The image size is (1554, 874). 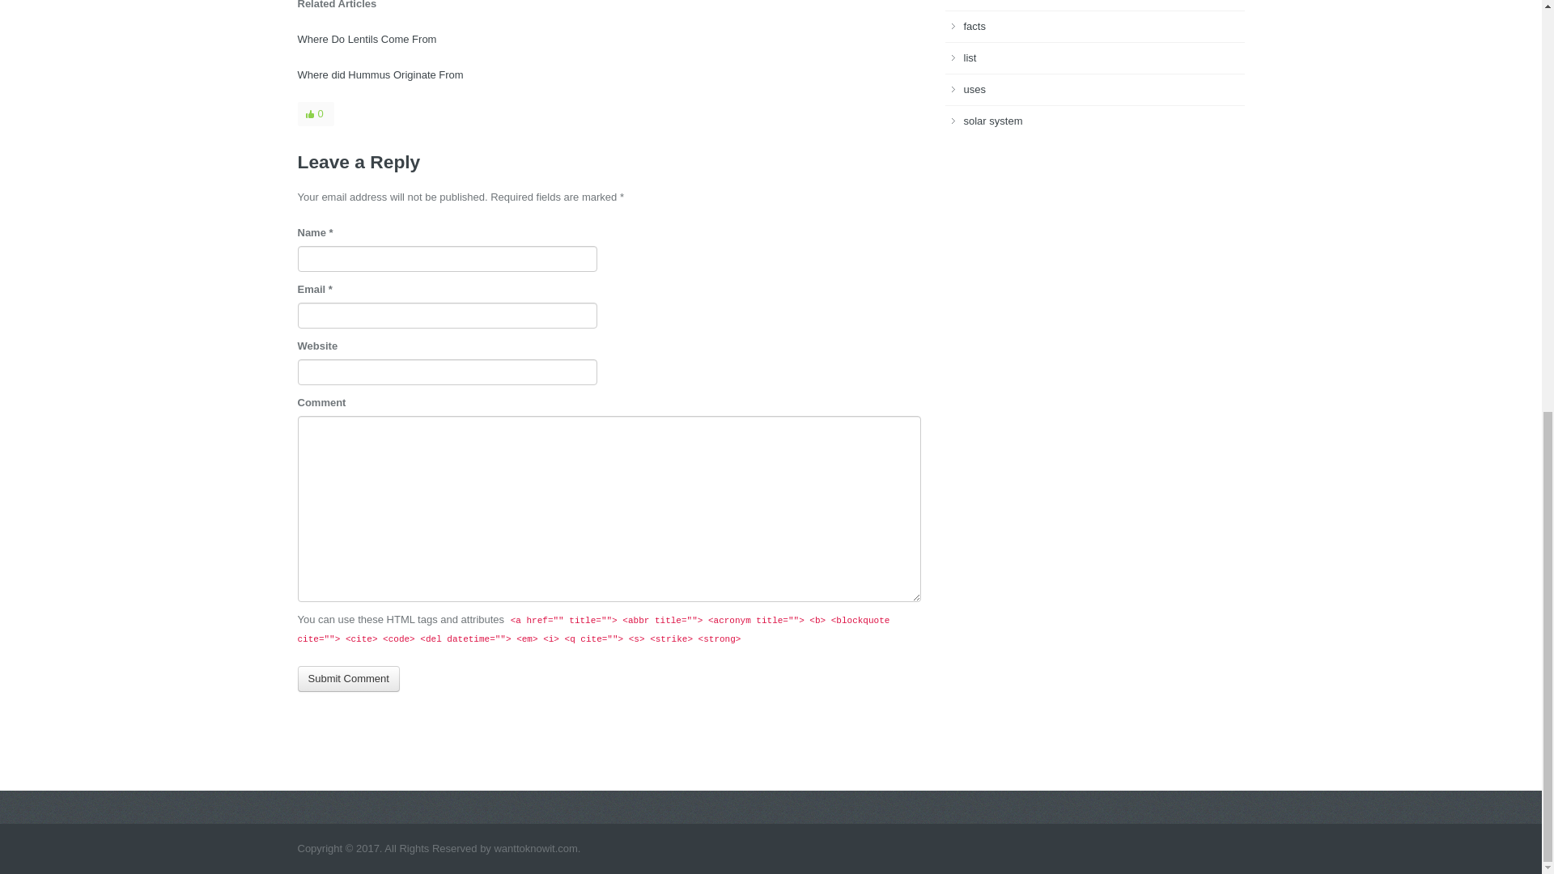 What do you see at coordinates (380, 74) in the screenshot?
I see `Where did Hummus Originate From` at bounding box center [380, 74].